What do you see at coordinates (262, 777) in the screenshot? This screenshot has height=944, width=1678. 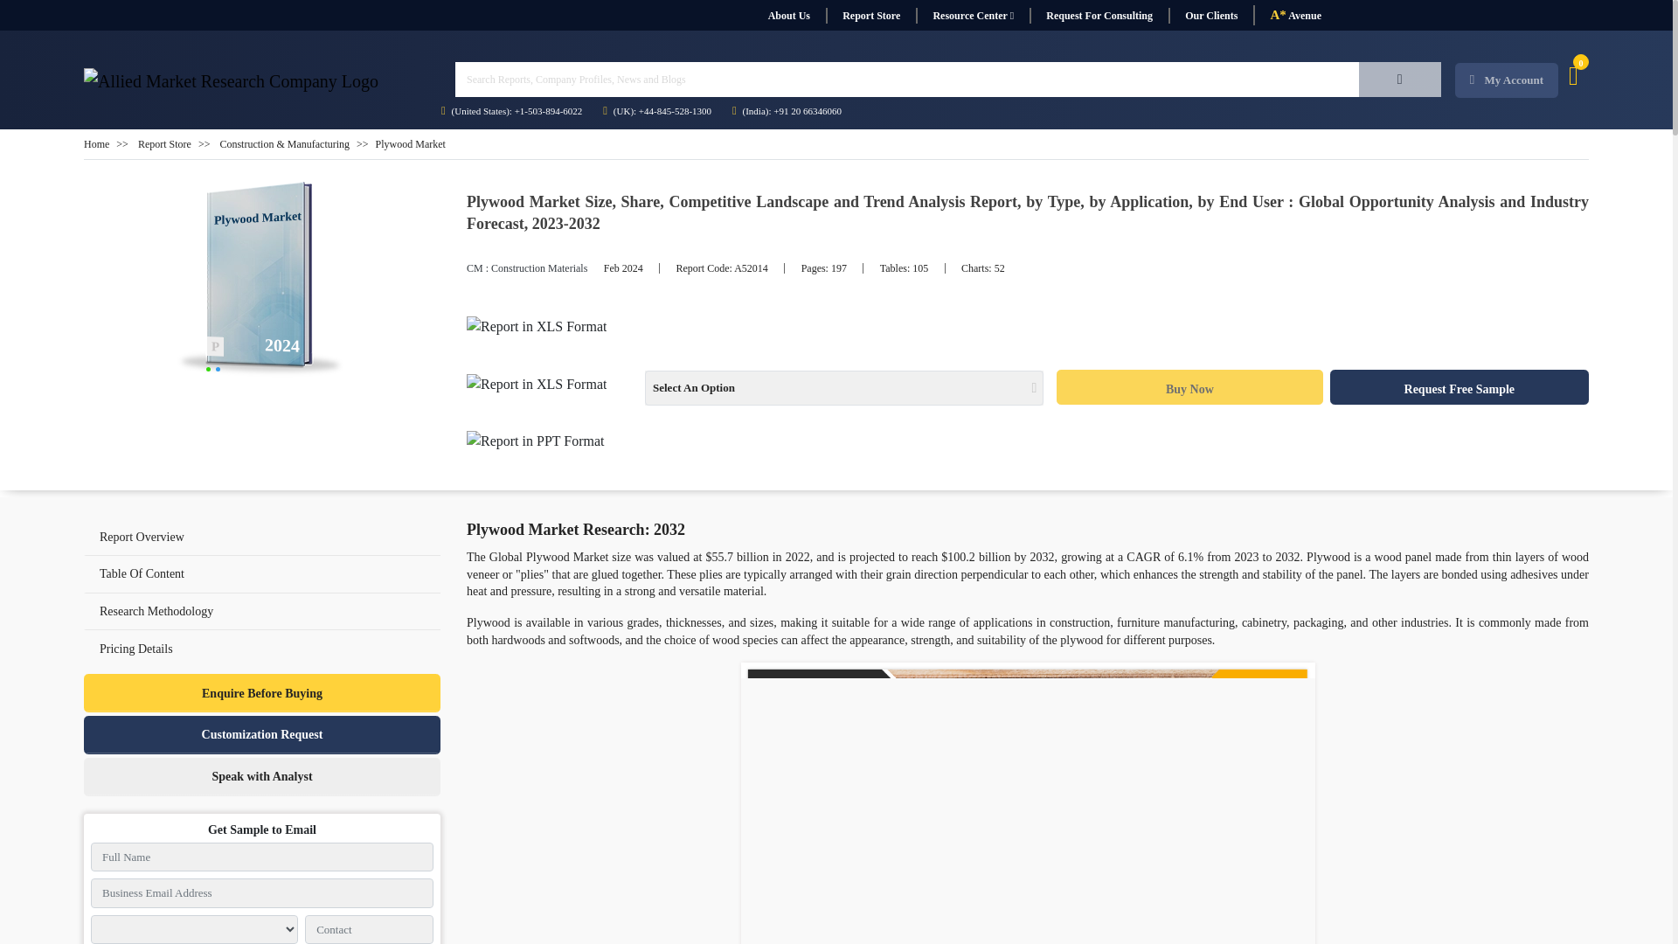 I see `Speak with Analyst` at bounding box center [262, 777].